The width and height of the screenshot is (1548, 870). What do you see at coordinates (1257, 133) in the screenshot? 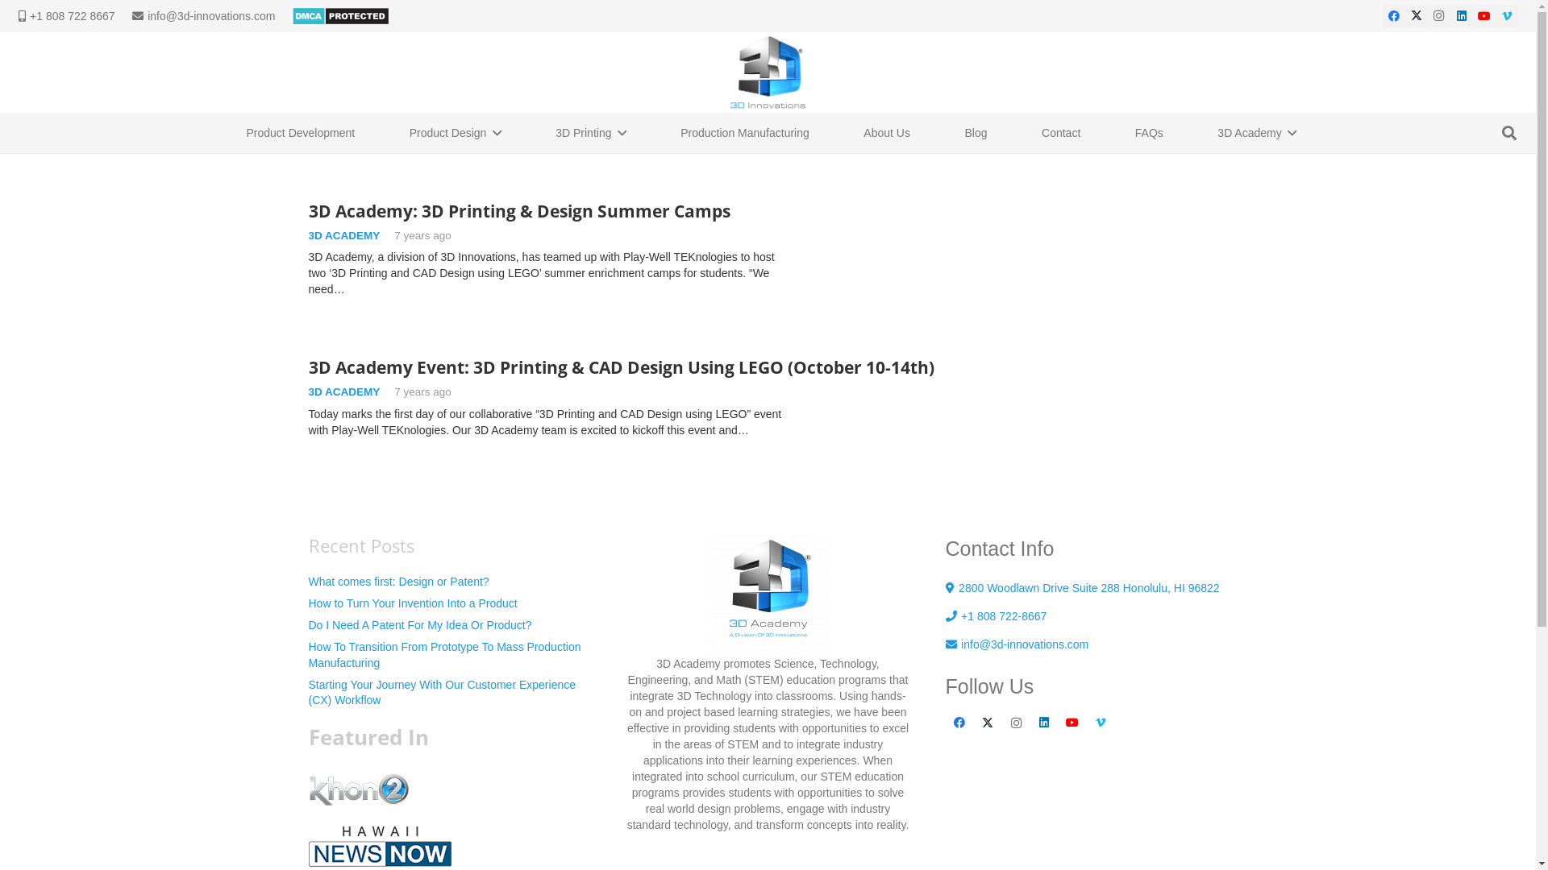
I see `3D Academy` at bounding box center [1257, 133].